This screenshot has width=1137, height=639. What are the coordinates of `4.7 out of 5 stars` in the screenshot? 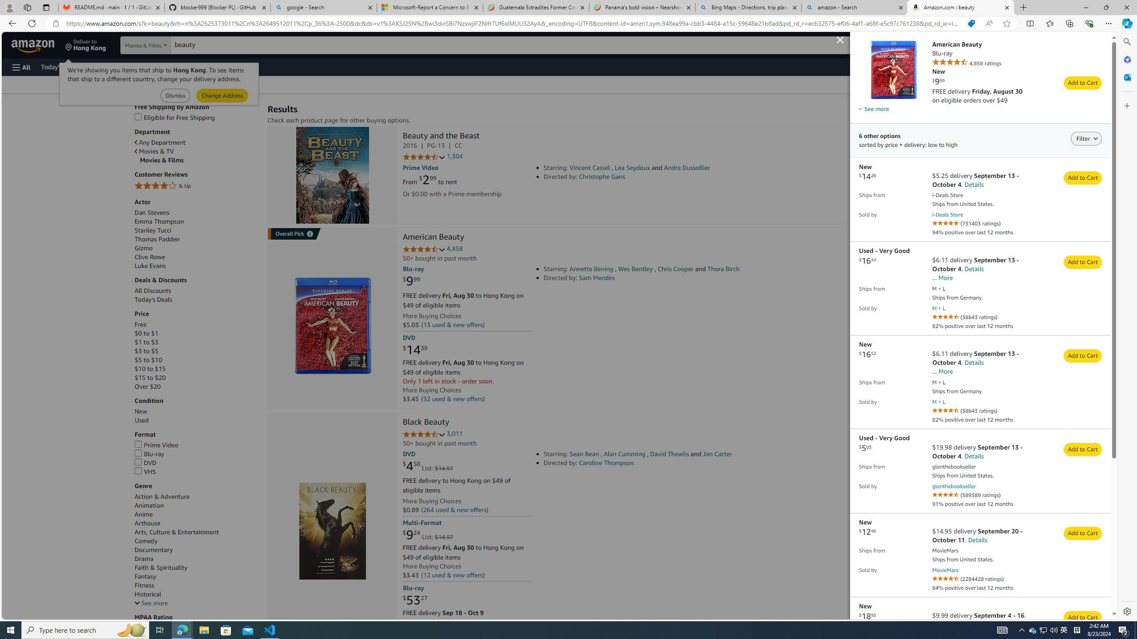 It's located at (424, 435).